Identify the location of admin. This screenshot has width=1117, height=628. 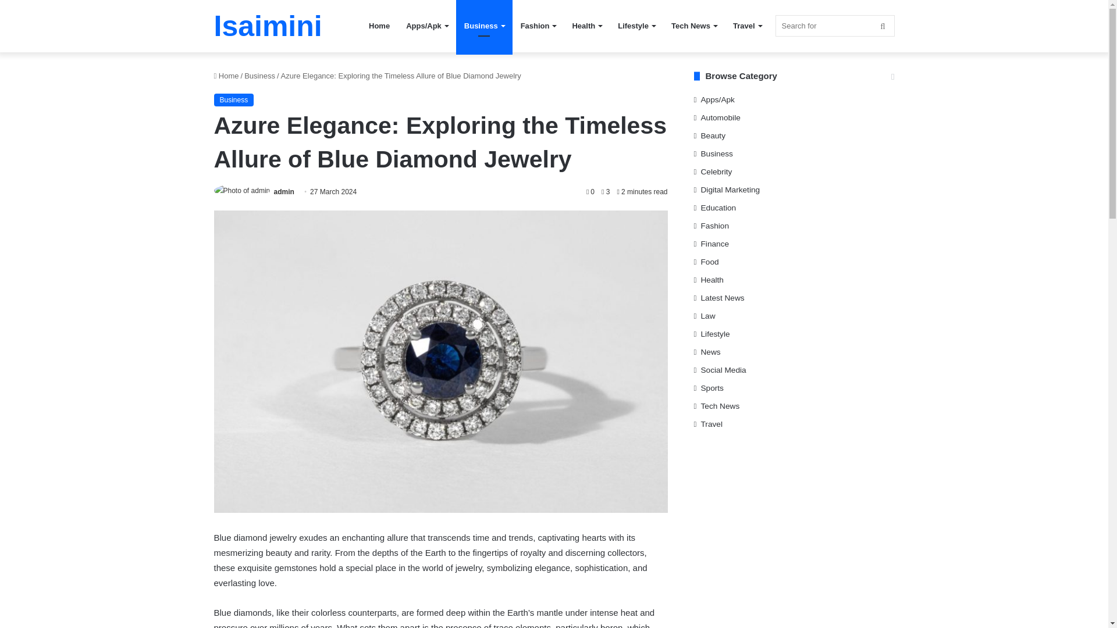
(284, 191).